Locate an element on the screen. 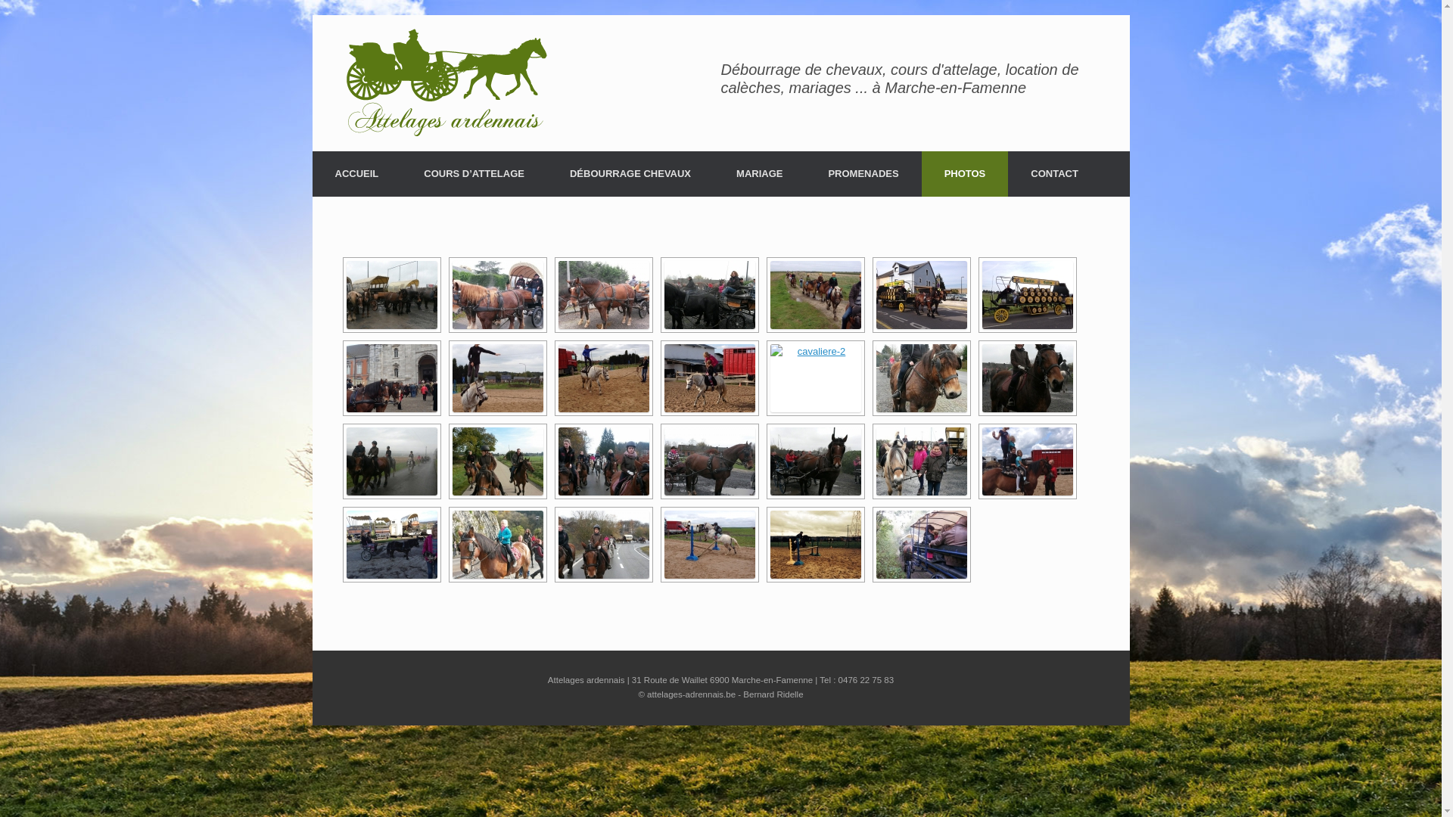 The height and width of the screenshot is (817, 1453). promenades-groupees is located at coordinates (604, 544).